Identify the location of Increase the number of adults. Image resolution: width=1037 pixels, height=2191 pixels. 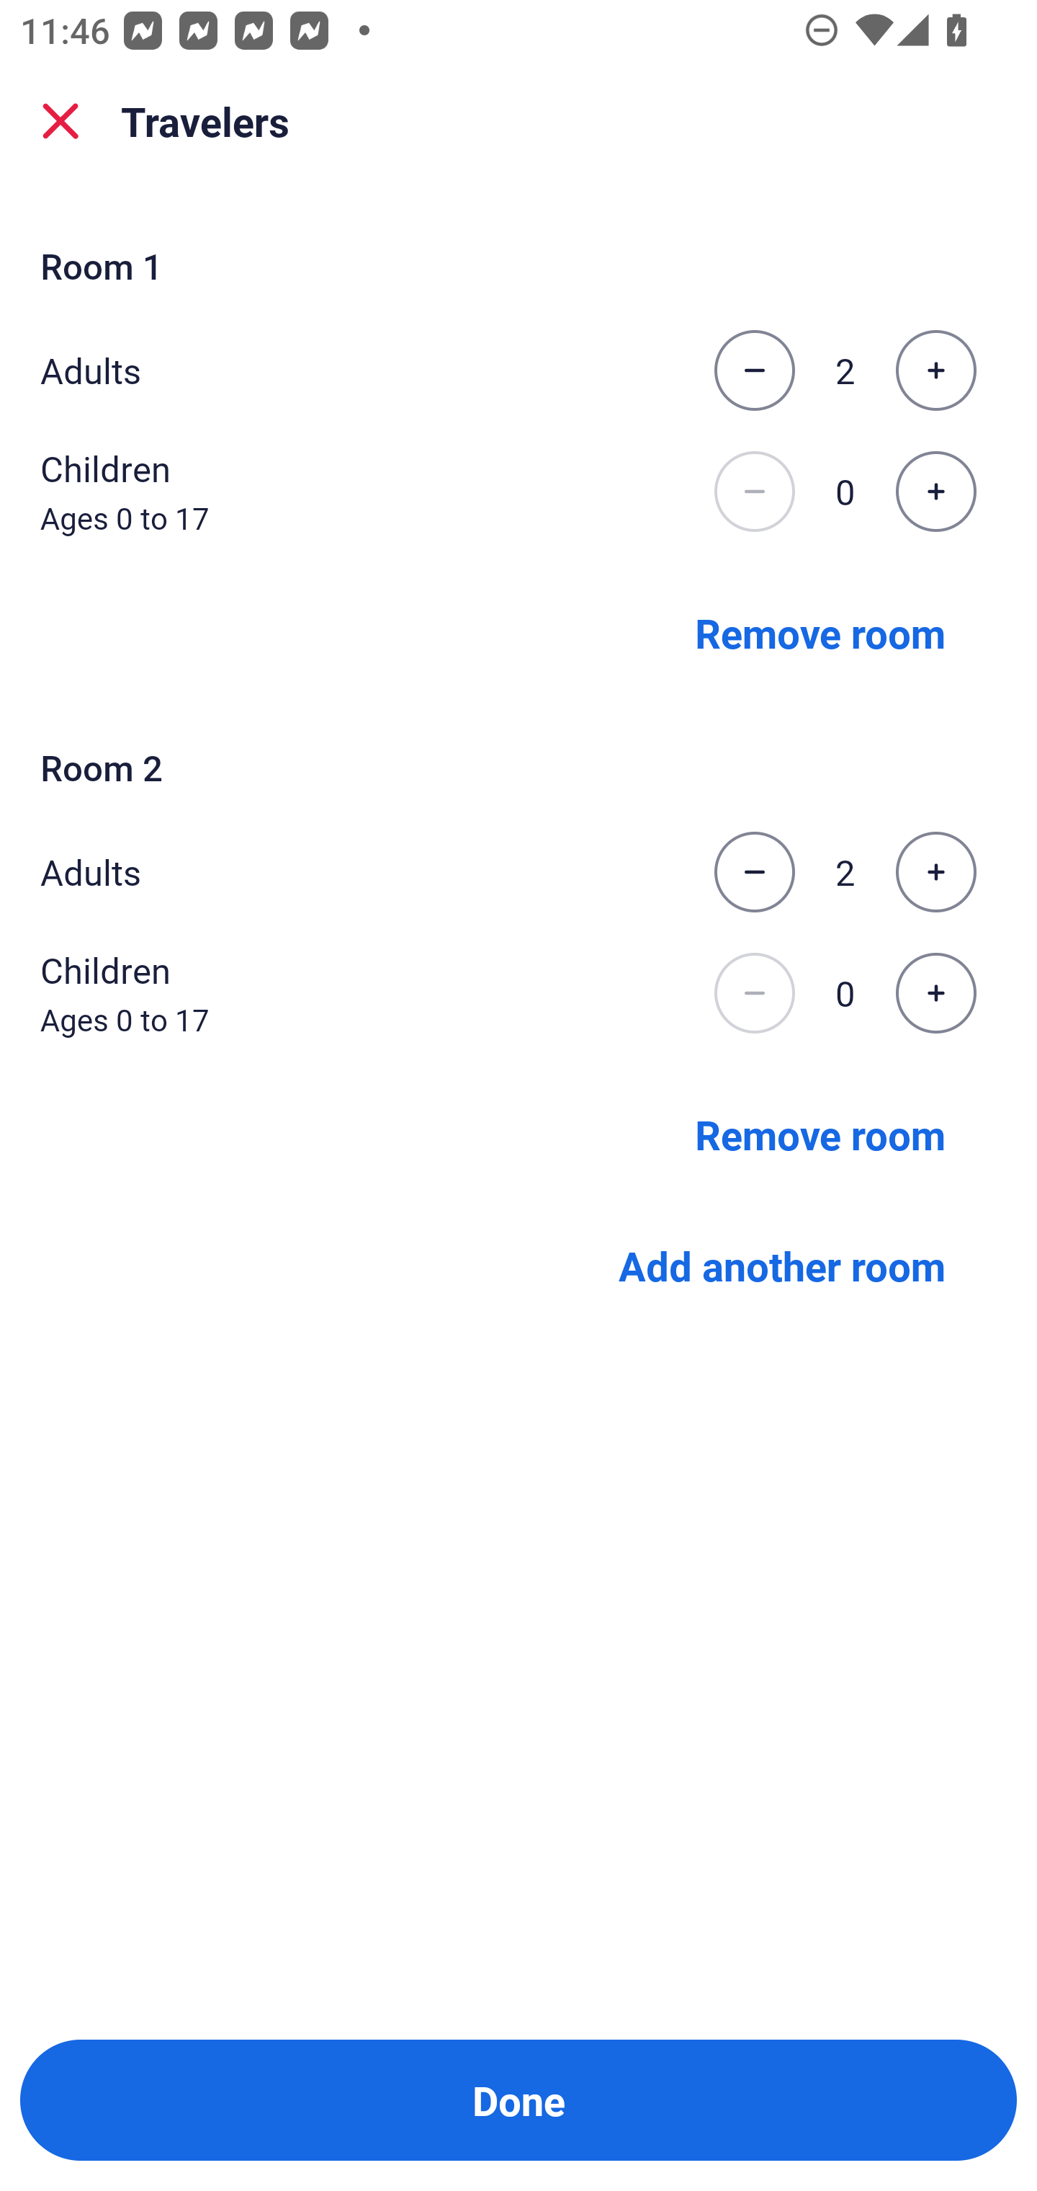
(935, 872).